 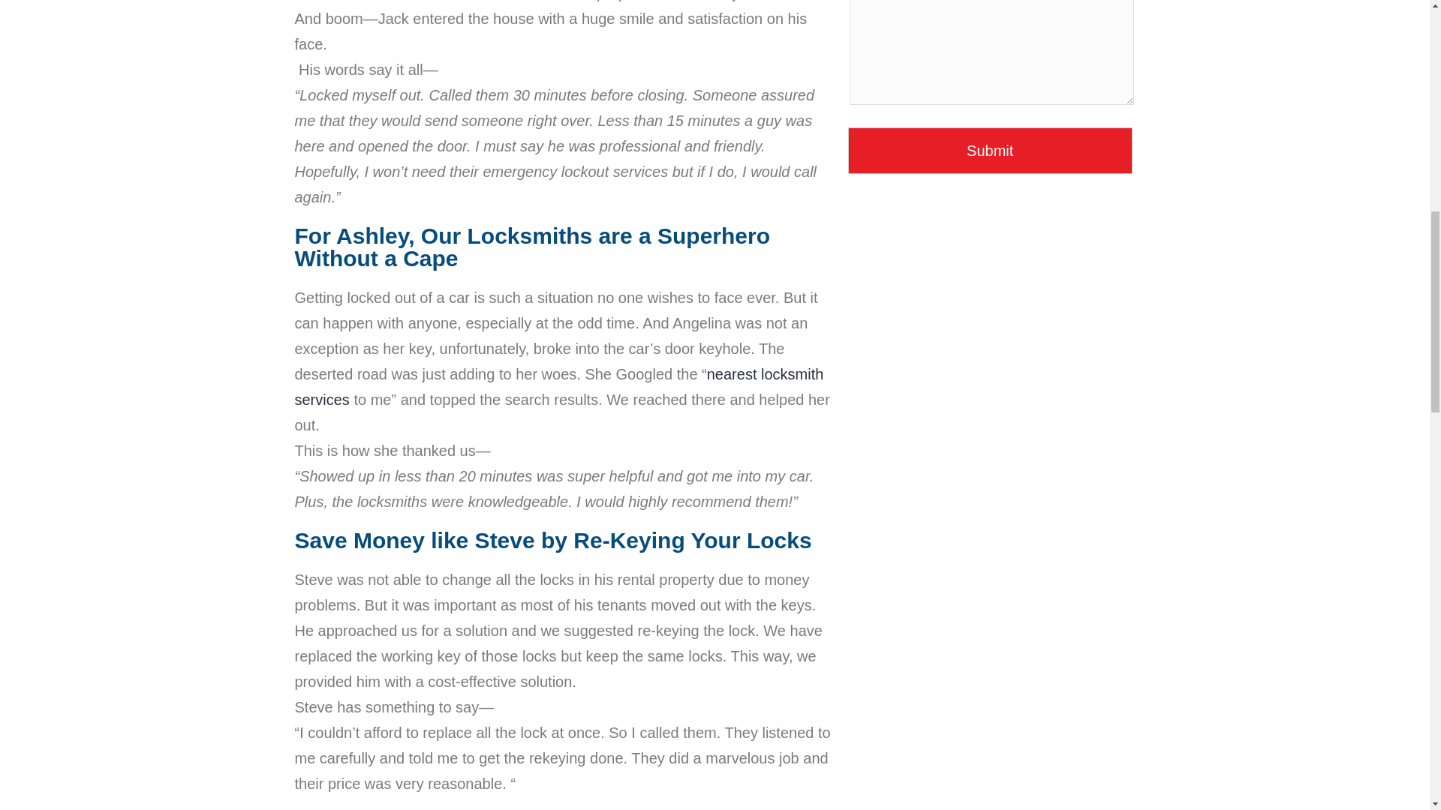 What do you see at coordinates (558, 387) in the screenshot?
I see `nearest locksmith services` at bounding box center [558, 387].